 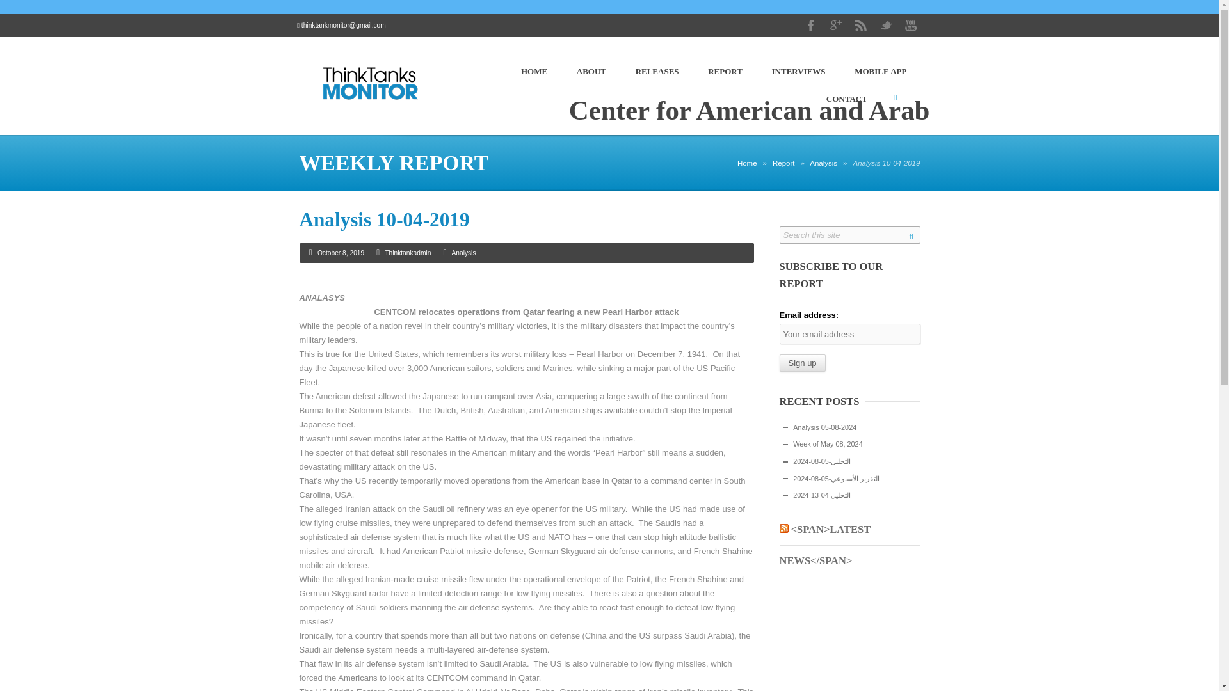 I want to click on View all posts from thinktankadmin, so click(x=407, y=252).